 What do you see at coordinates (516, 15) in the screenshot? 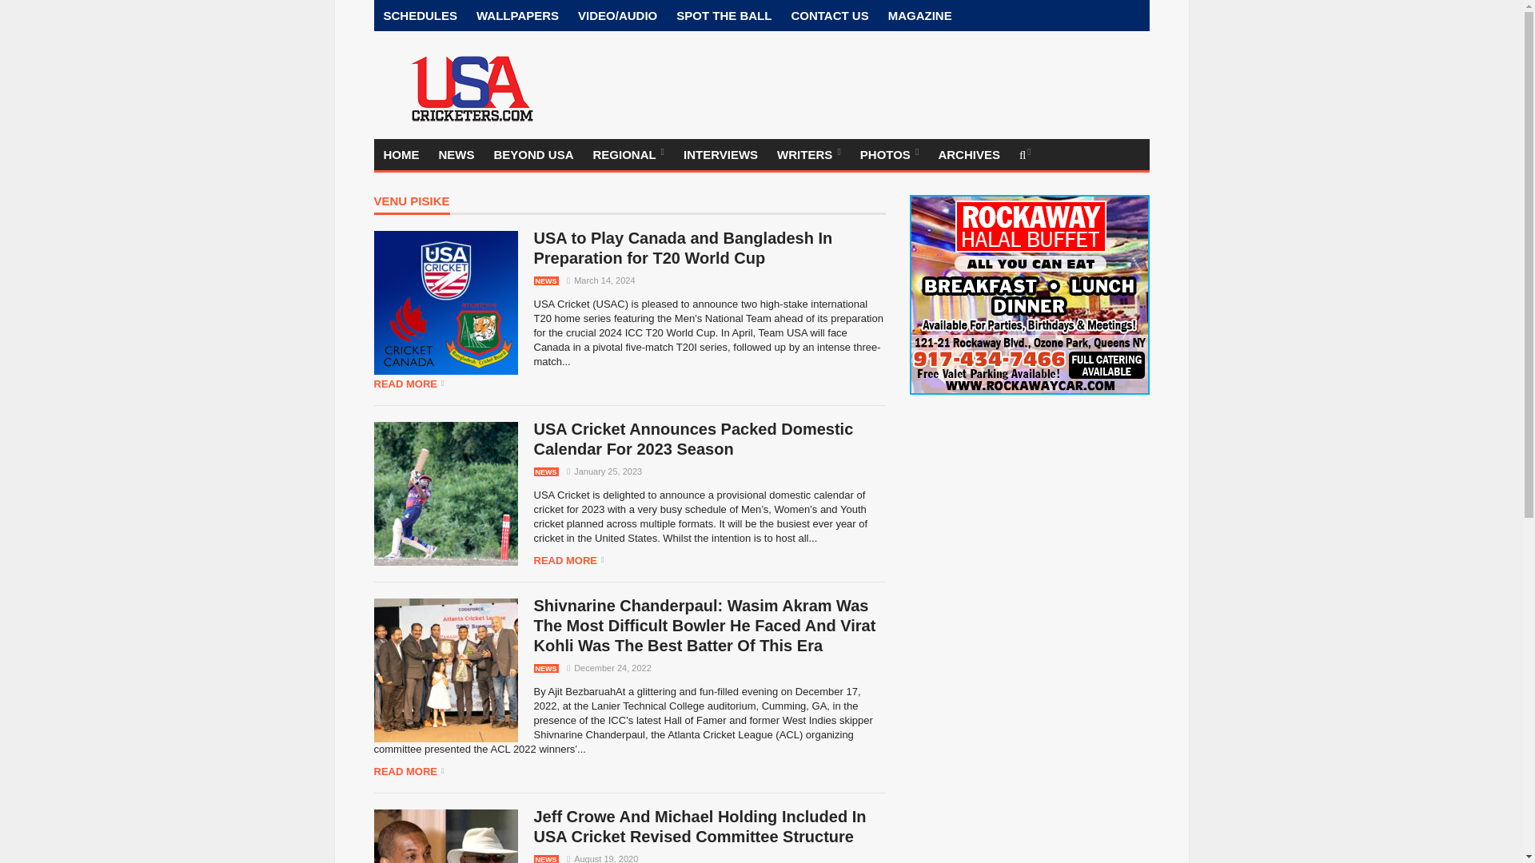
I see `WALLPAPERS` at bounding box center [516, 15].